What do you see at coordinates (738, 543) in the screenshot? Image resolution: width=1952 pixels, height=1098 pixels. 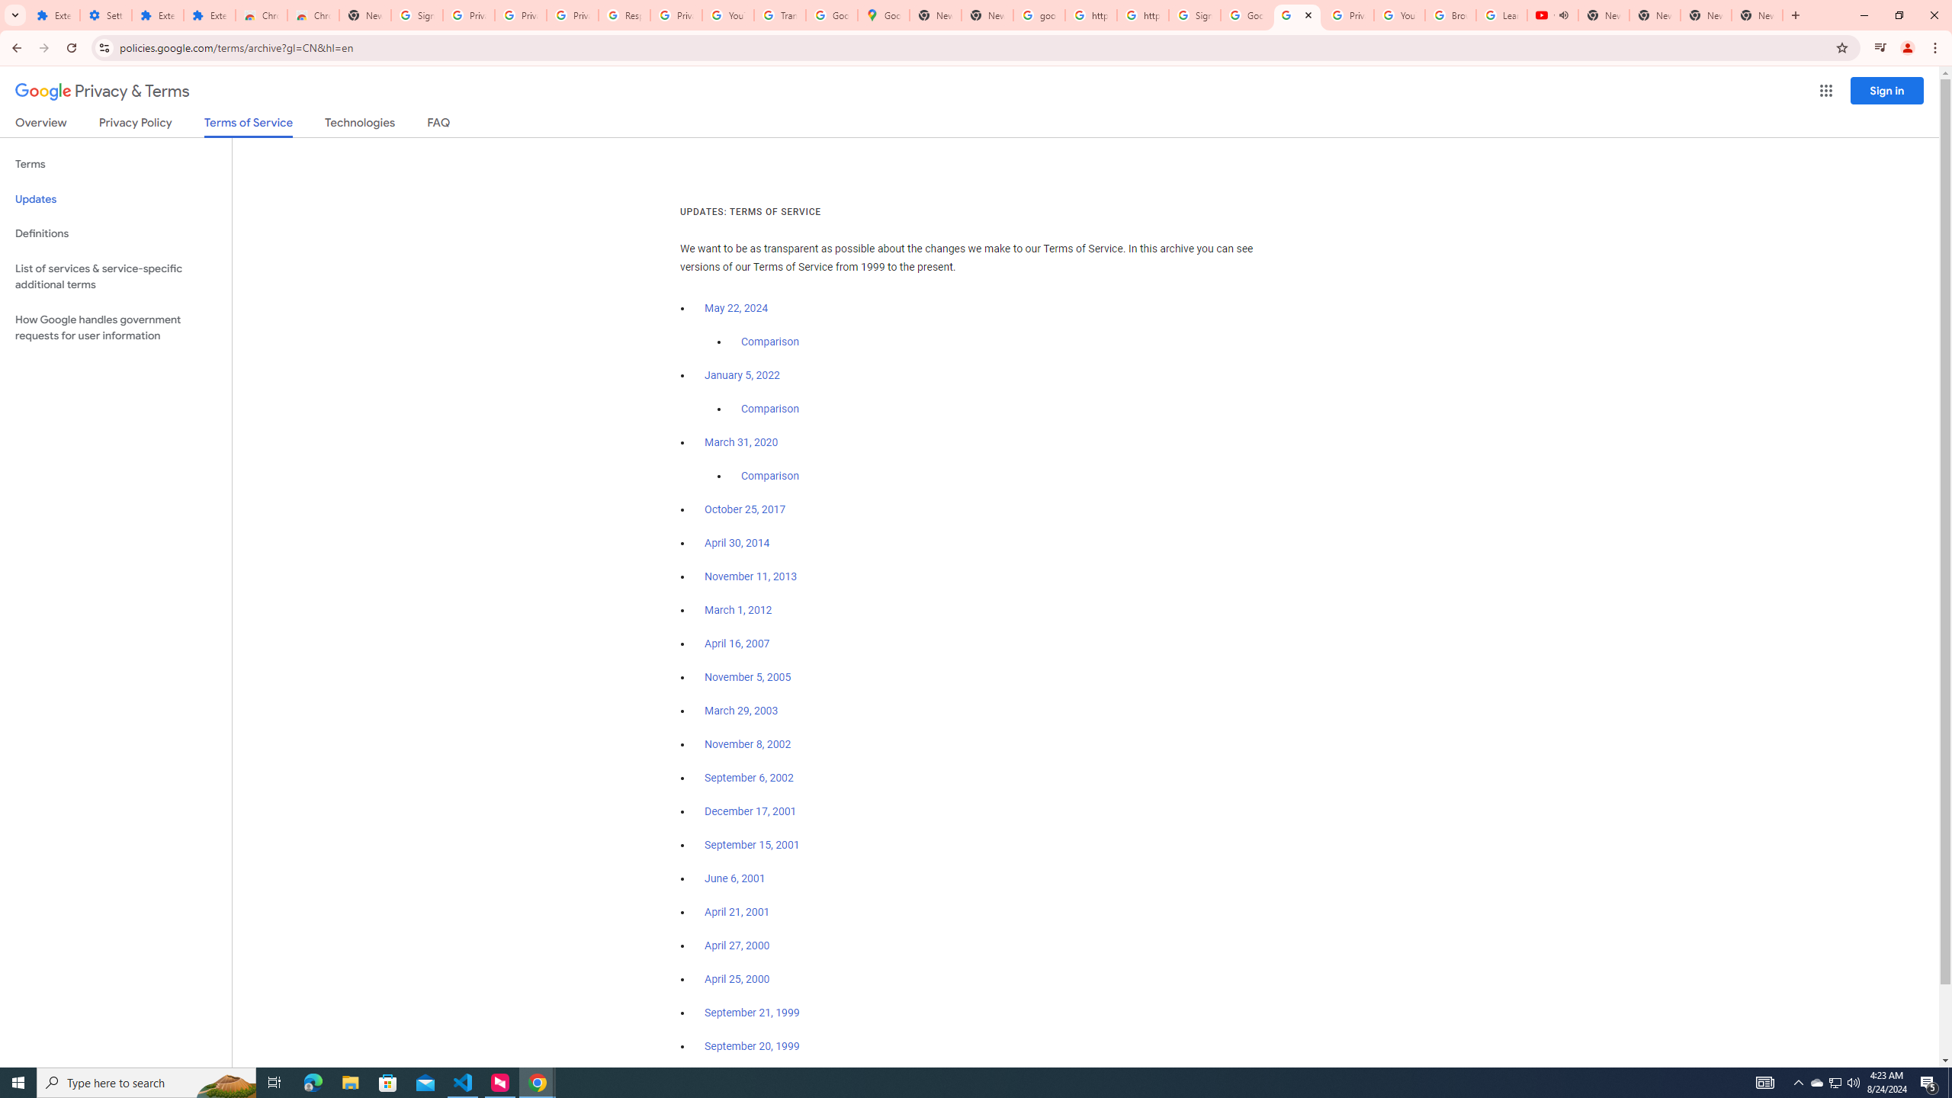 I see `April 30, 2014` at bounding box center [738, 543].